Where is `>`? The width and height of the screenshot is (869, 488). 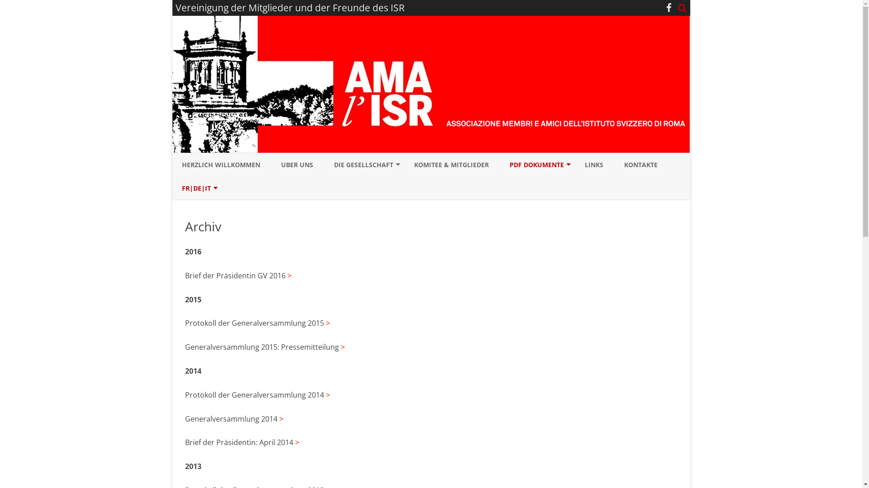 > is located at coordinates (281, 419).